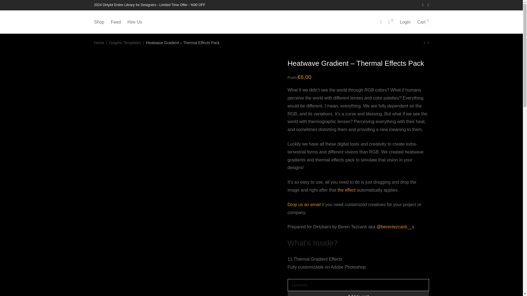  What do you see at coordinates (423, 22) in the screenshot?
I see `Cart 0` at bounding box center [423, 22].